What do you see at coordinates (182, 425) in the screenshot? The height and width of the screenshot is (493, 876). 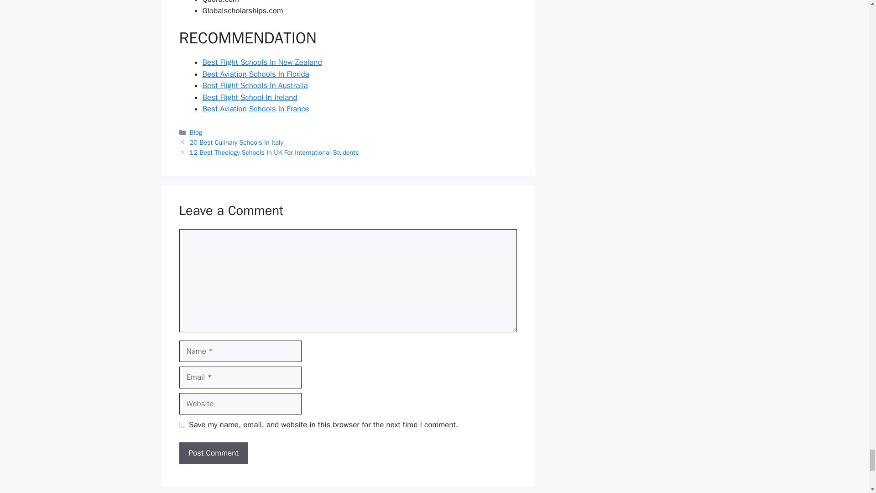 I see `yes` at bounding box center [182, 425].